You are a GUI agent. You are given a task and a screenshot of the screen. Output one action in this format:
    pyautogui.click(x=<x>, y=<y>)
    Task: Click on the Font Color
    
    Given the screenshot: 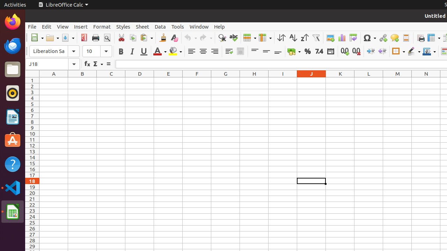 What is the action you would take?
    pyautogui.click(x=160, y=52)
    